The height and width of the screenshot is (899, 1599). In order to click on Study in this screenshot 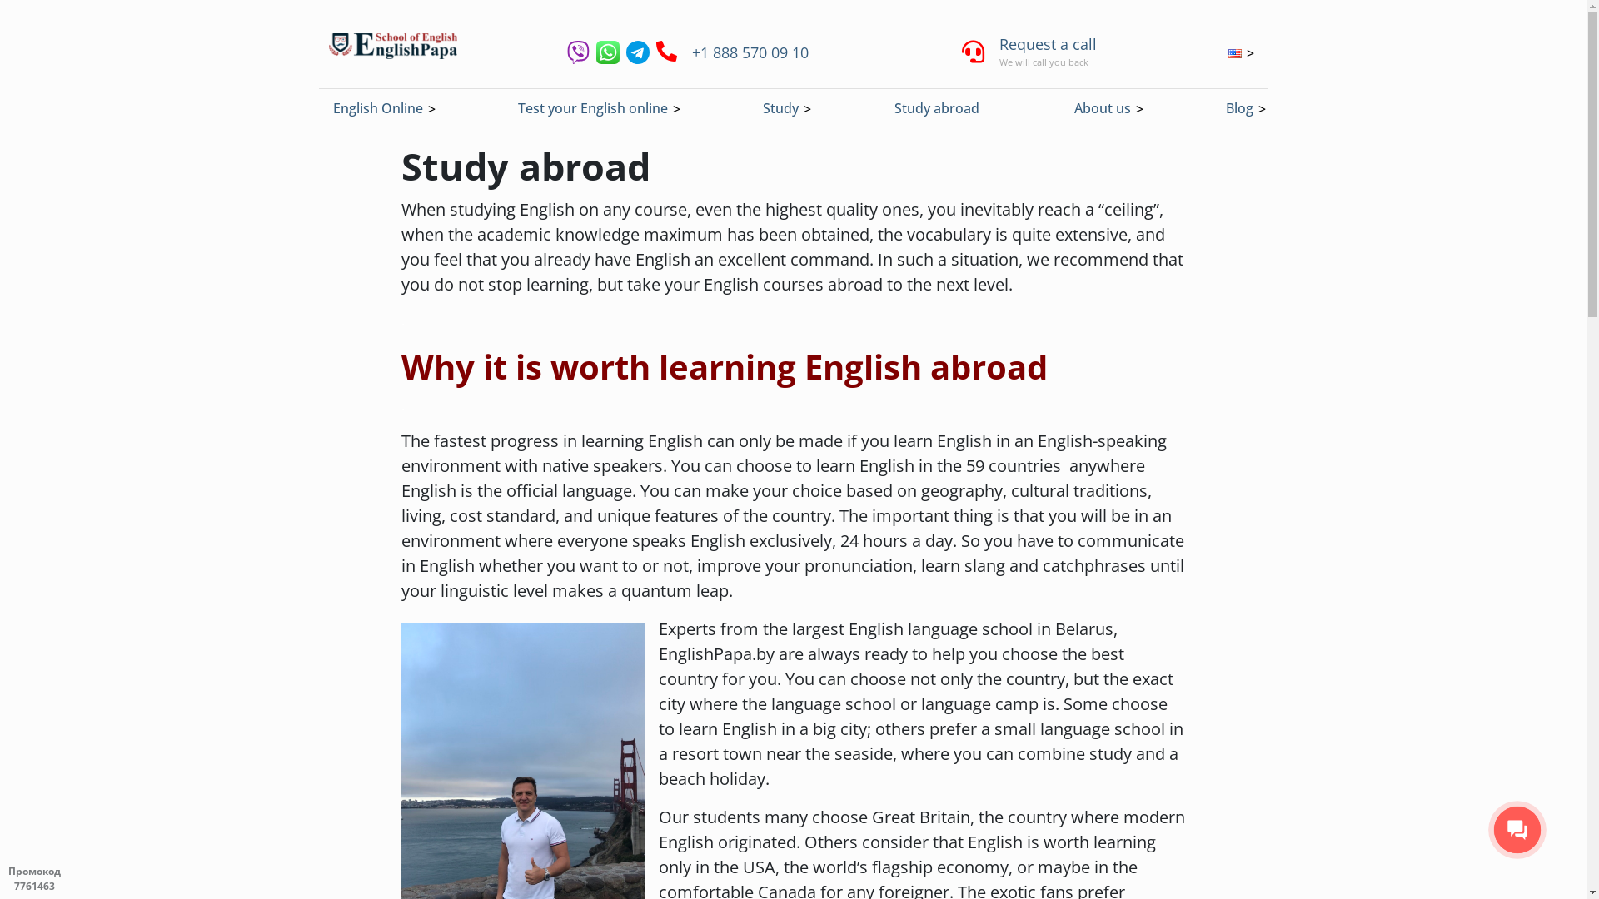, I will do `click(781, 108)`.